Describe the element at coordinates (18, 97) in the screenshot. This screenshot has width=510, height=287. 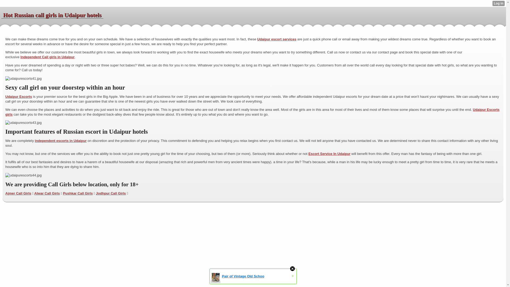
I see `Udaipur Escorts` at that location.